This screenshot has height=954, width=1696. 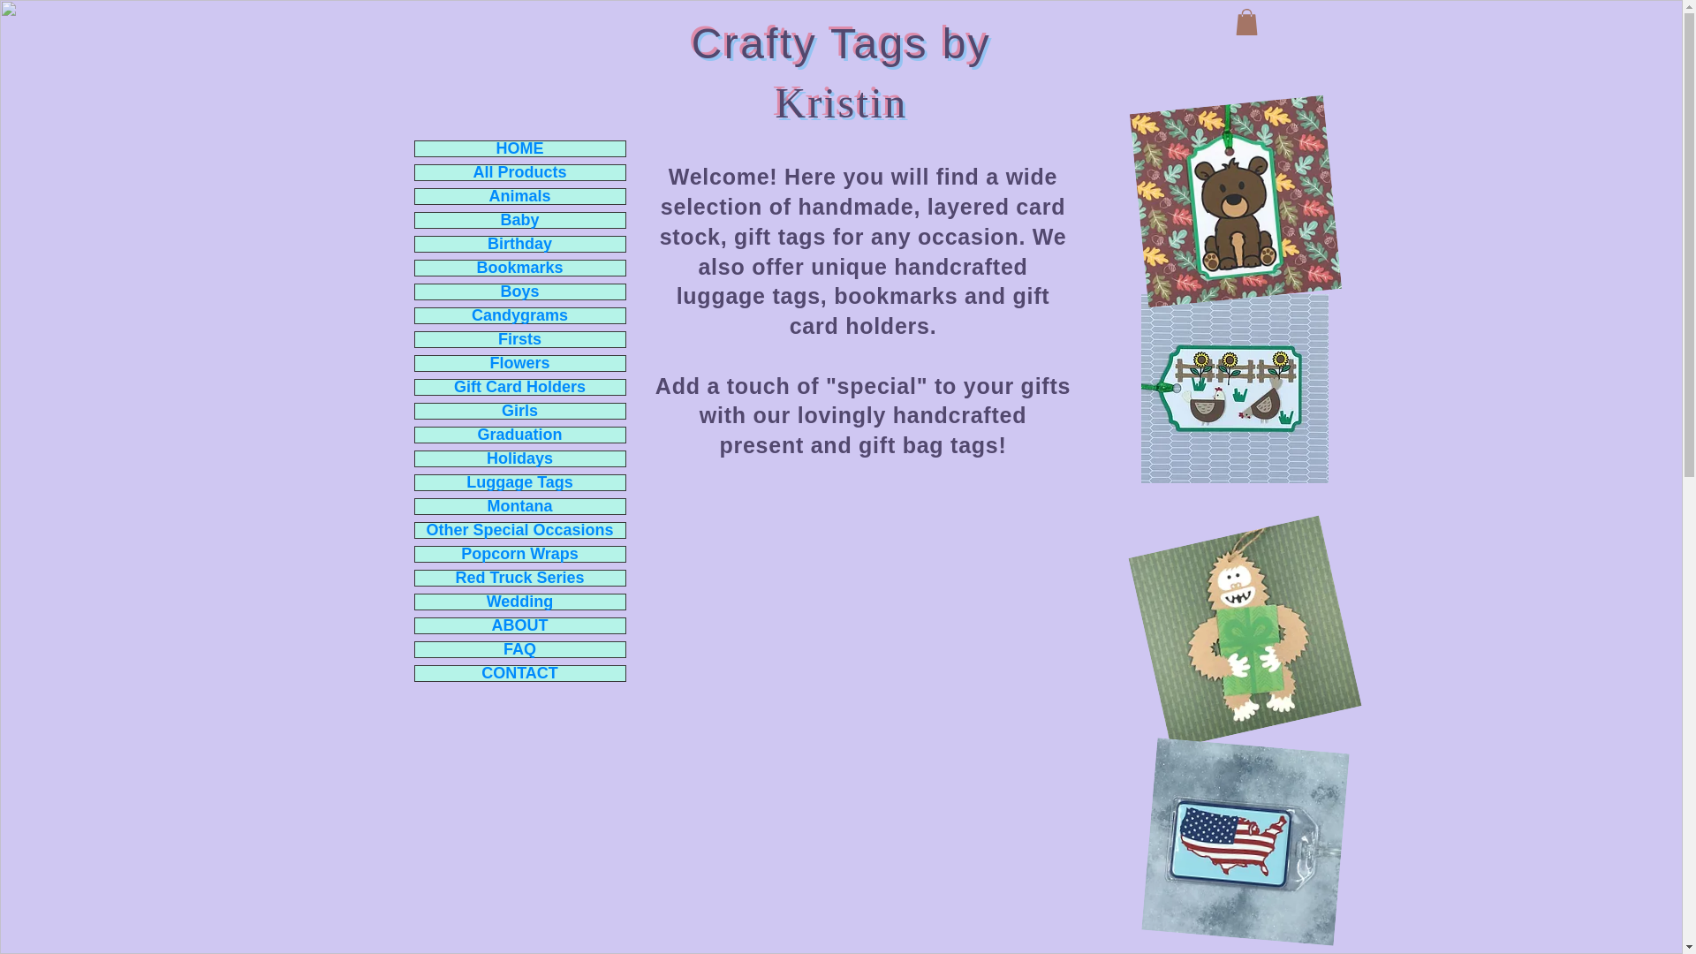 What do you see at coordinates (520, 172) in the screenshot?
I see `All Products` at bounding box center [520, 172].